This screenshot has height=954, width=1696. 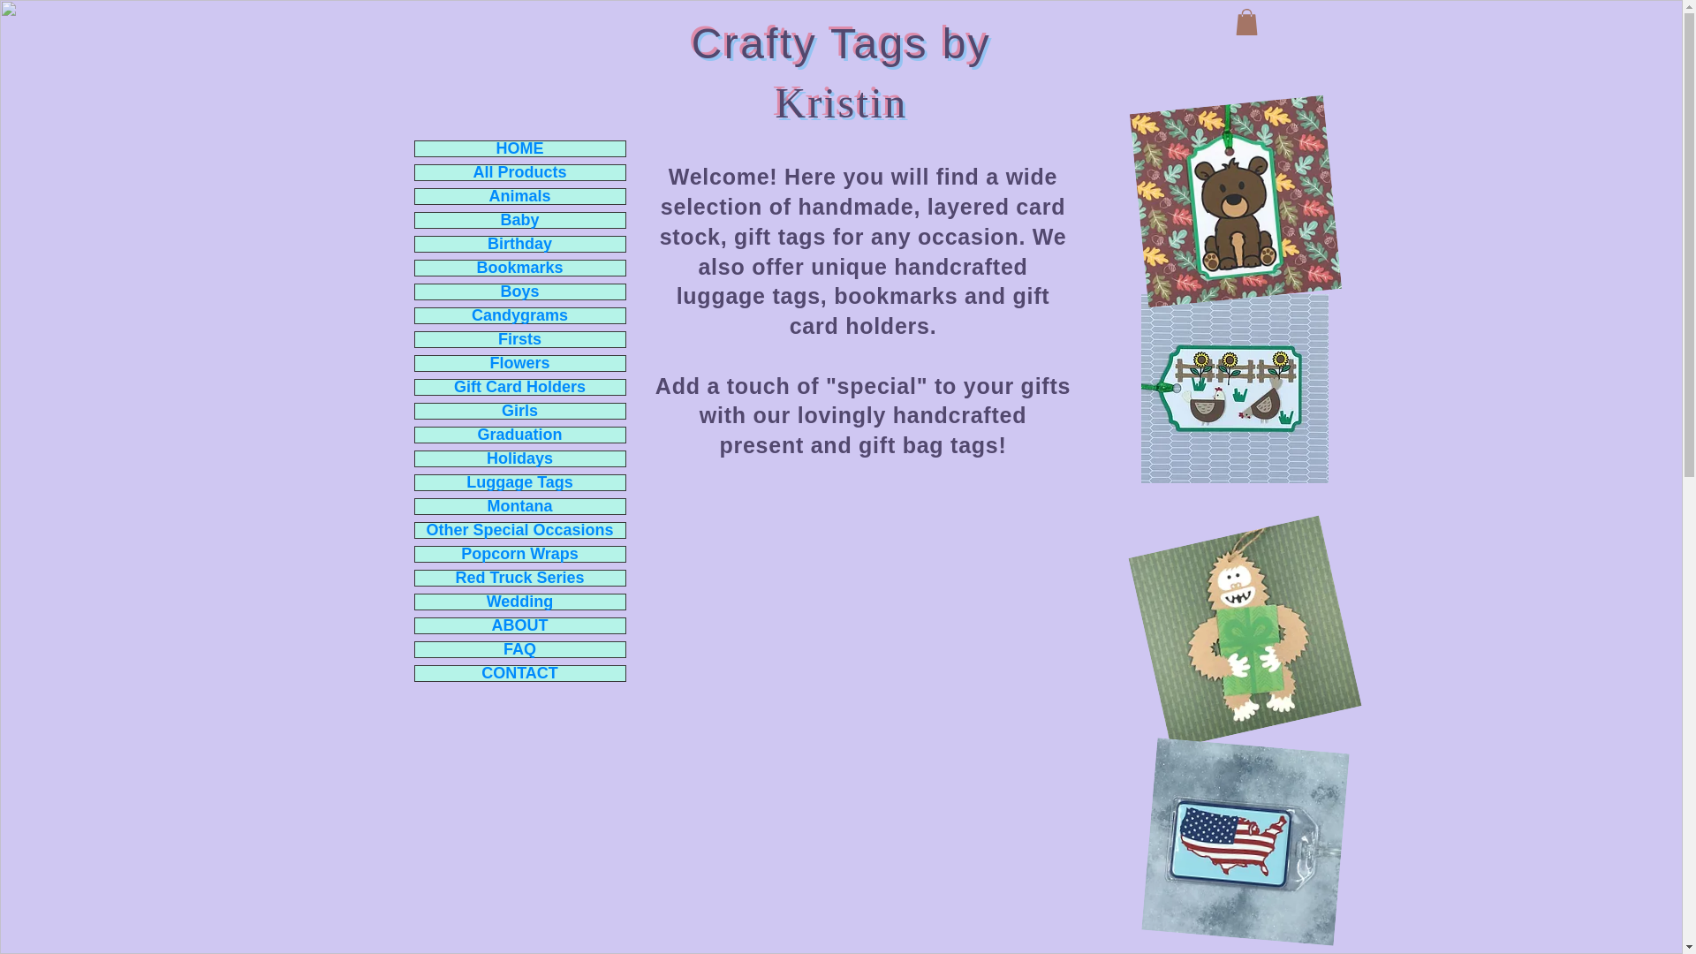 What do you see at coordinates (520, 172) in the screenshot?
I see `All Products` at bounding box center [520, 172].